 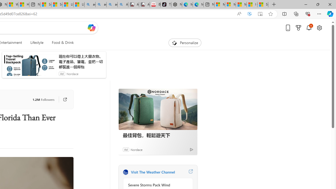 I want to click on Microsoft account | Privacy, so click(x=230, y=5).